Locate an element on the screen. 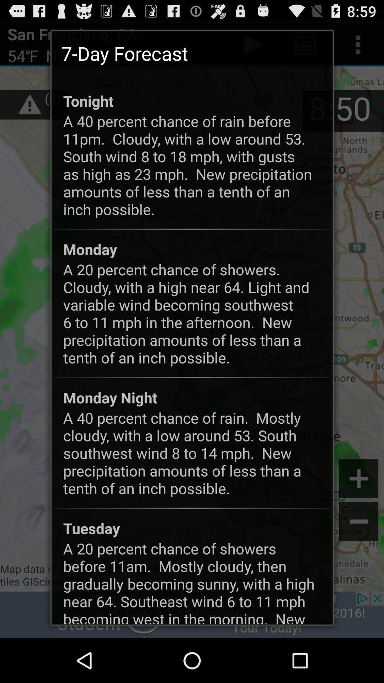  launch app below the a 20 percent is located at coordinates (110, 397).